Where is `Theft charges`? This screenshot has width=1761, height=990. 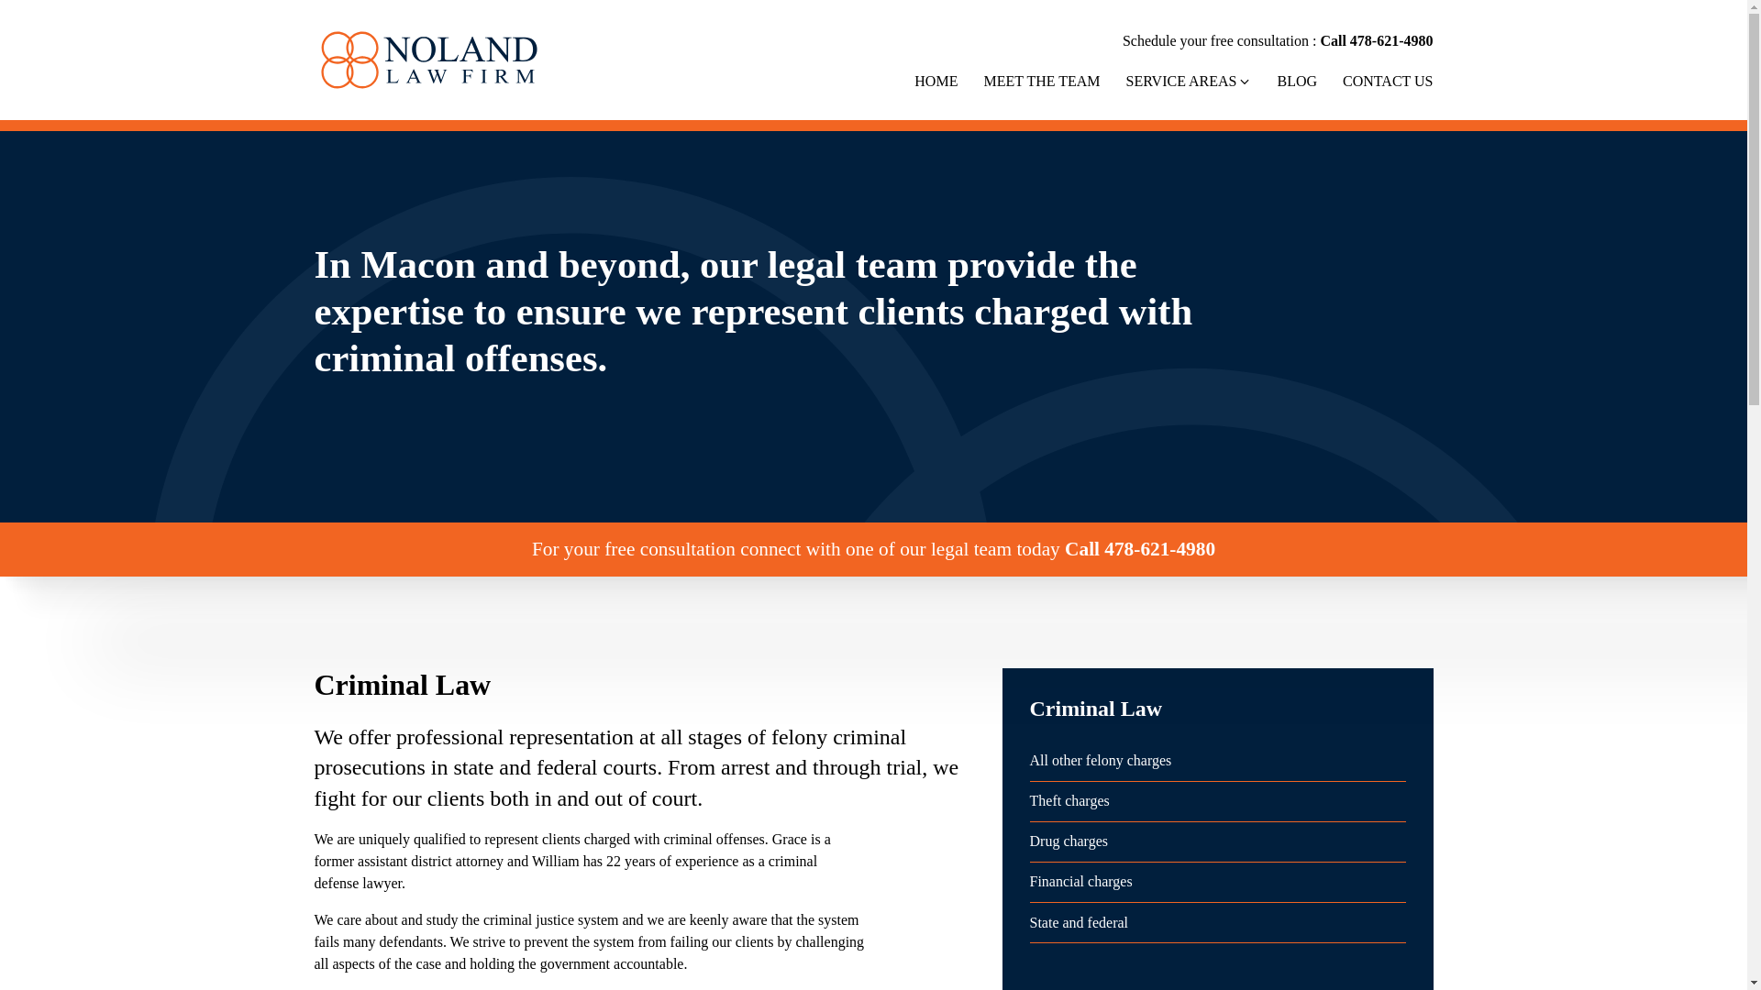
Theft charges is located at coordinates (1216, 806).